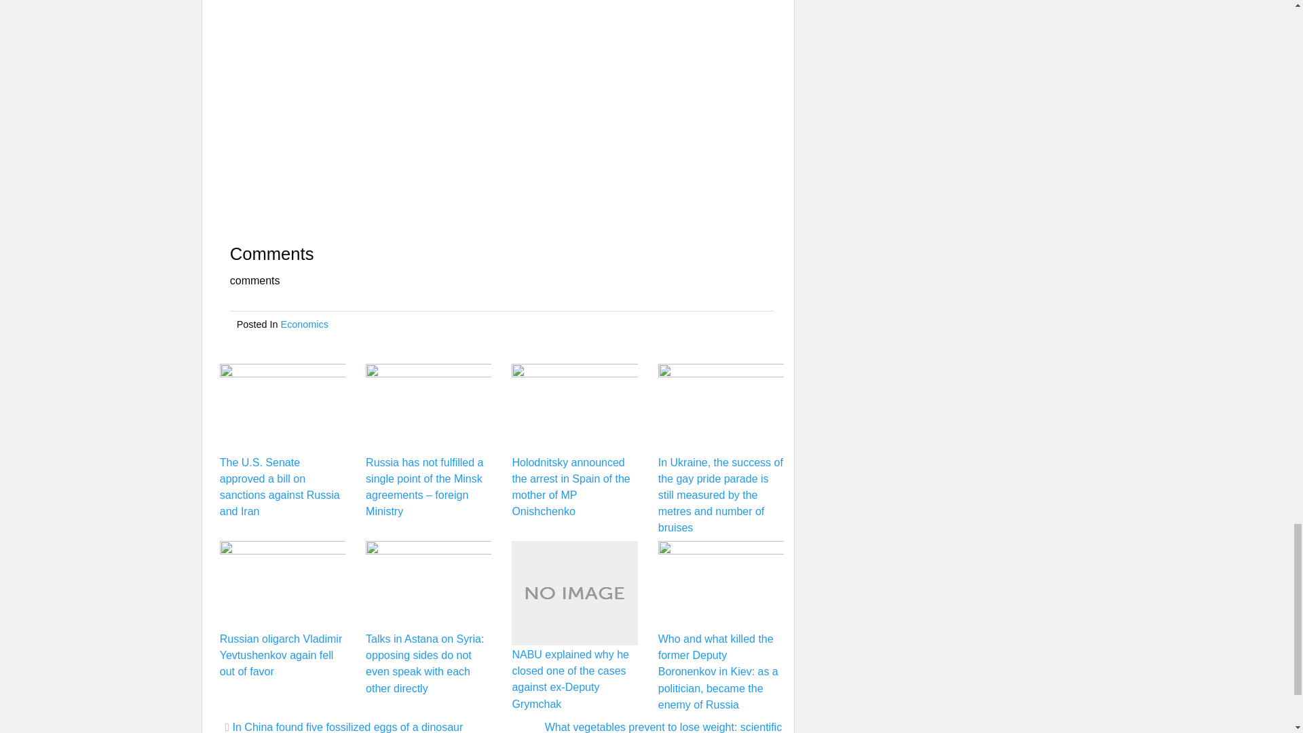 This screenshot has width=1303, height=733. I want to click on Economics, so click(304, 324).